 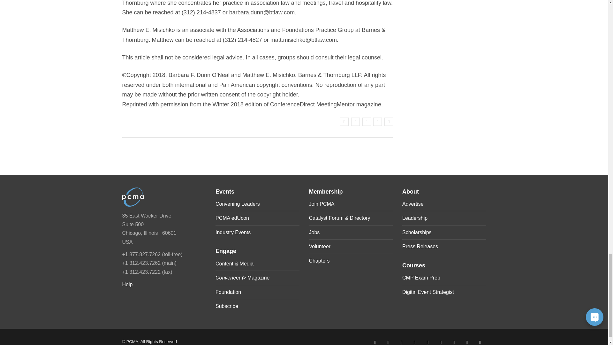 What do you see at coordinates (233, 232) in the screenshot?
I see `Industry Events` at bounding box center [233, 232].